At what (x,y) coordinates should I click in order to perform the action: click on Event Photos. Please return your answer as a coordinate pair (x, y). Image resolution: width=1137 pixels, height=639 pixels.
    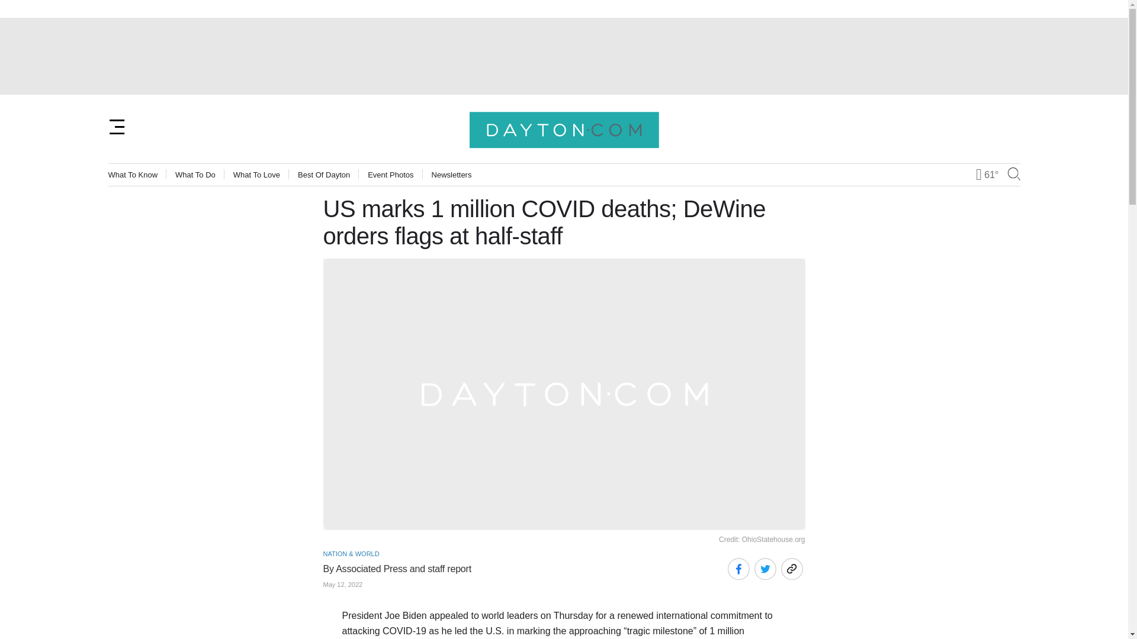
    Looking at the image, I should click on (390, 175).